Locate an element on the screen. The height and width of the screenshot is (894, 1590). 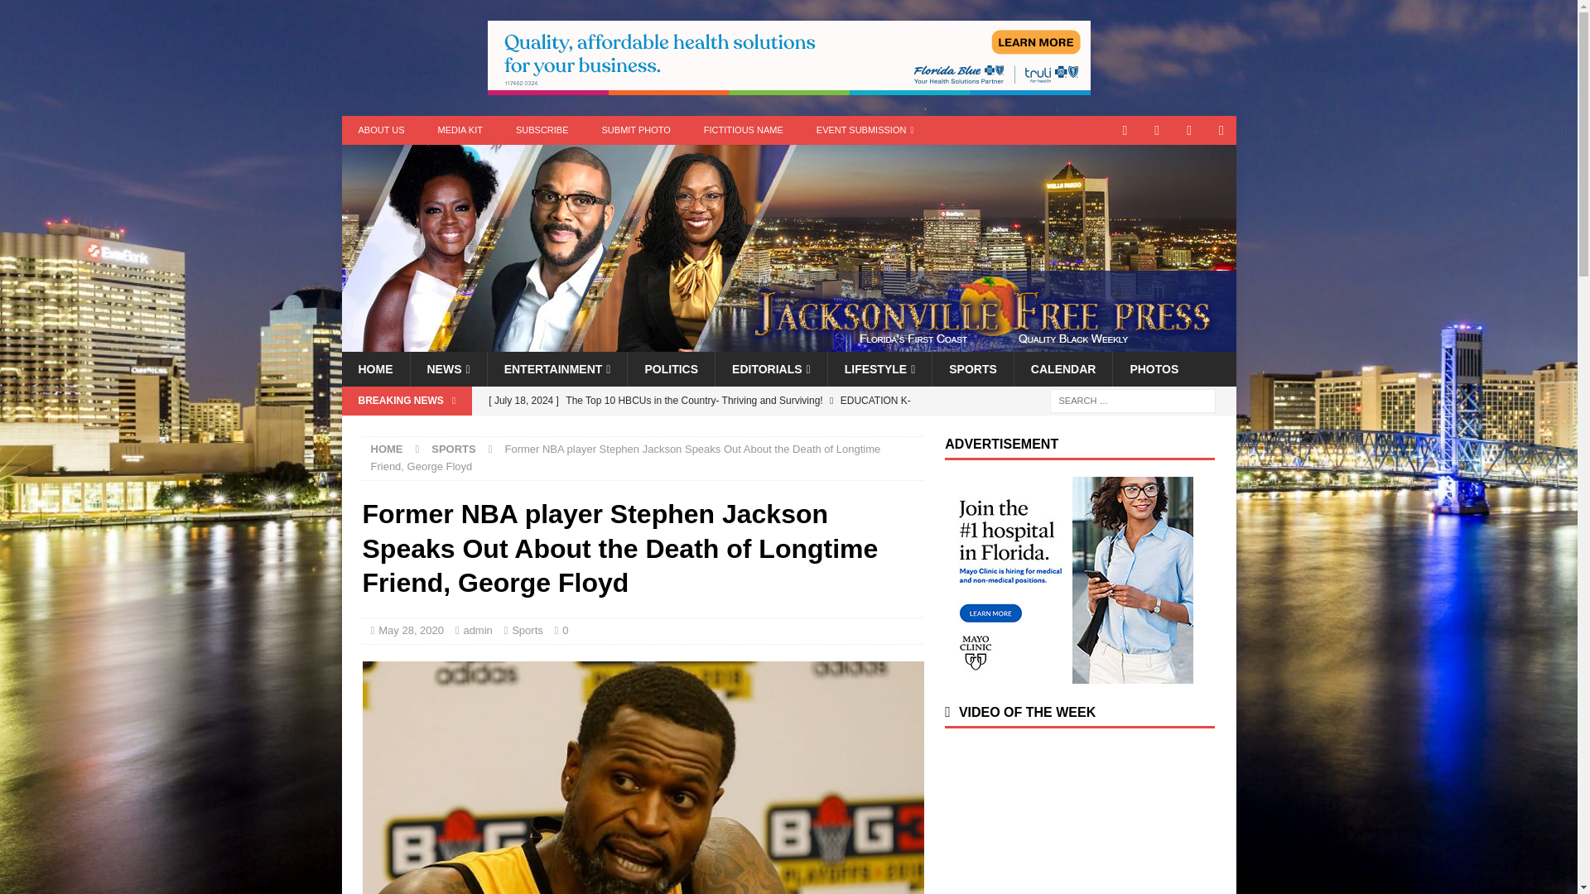
Free Press of Jacksonville is located at coordinates (788, 343).